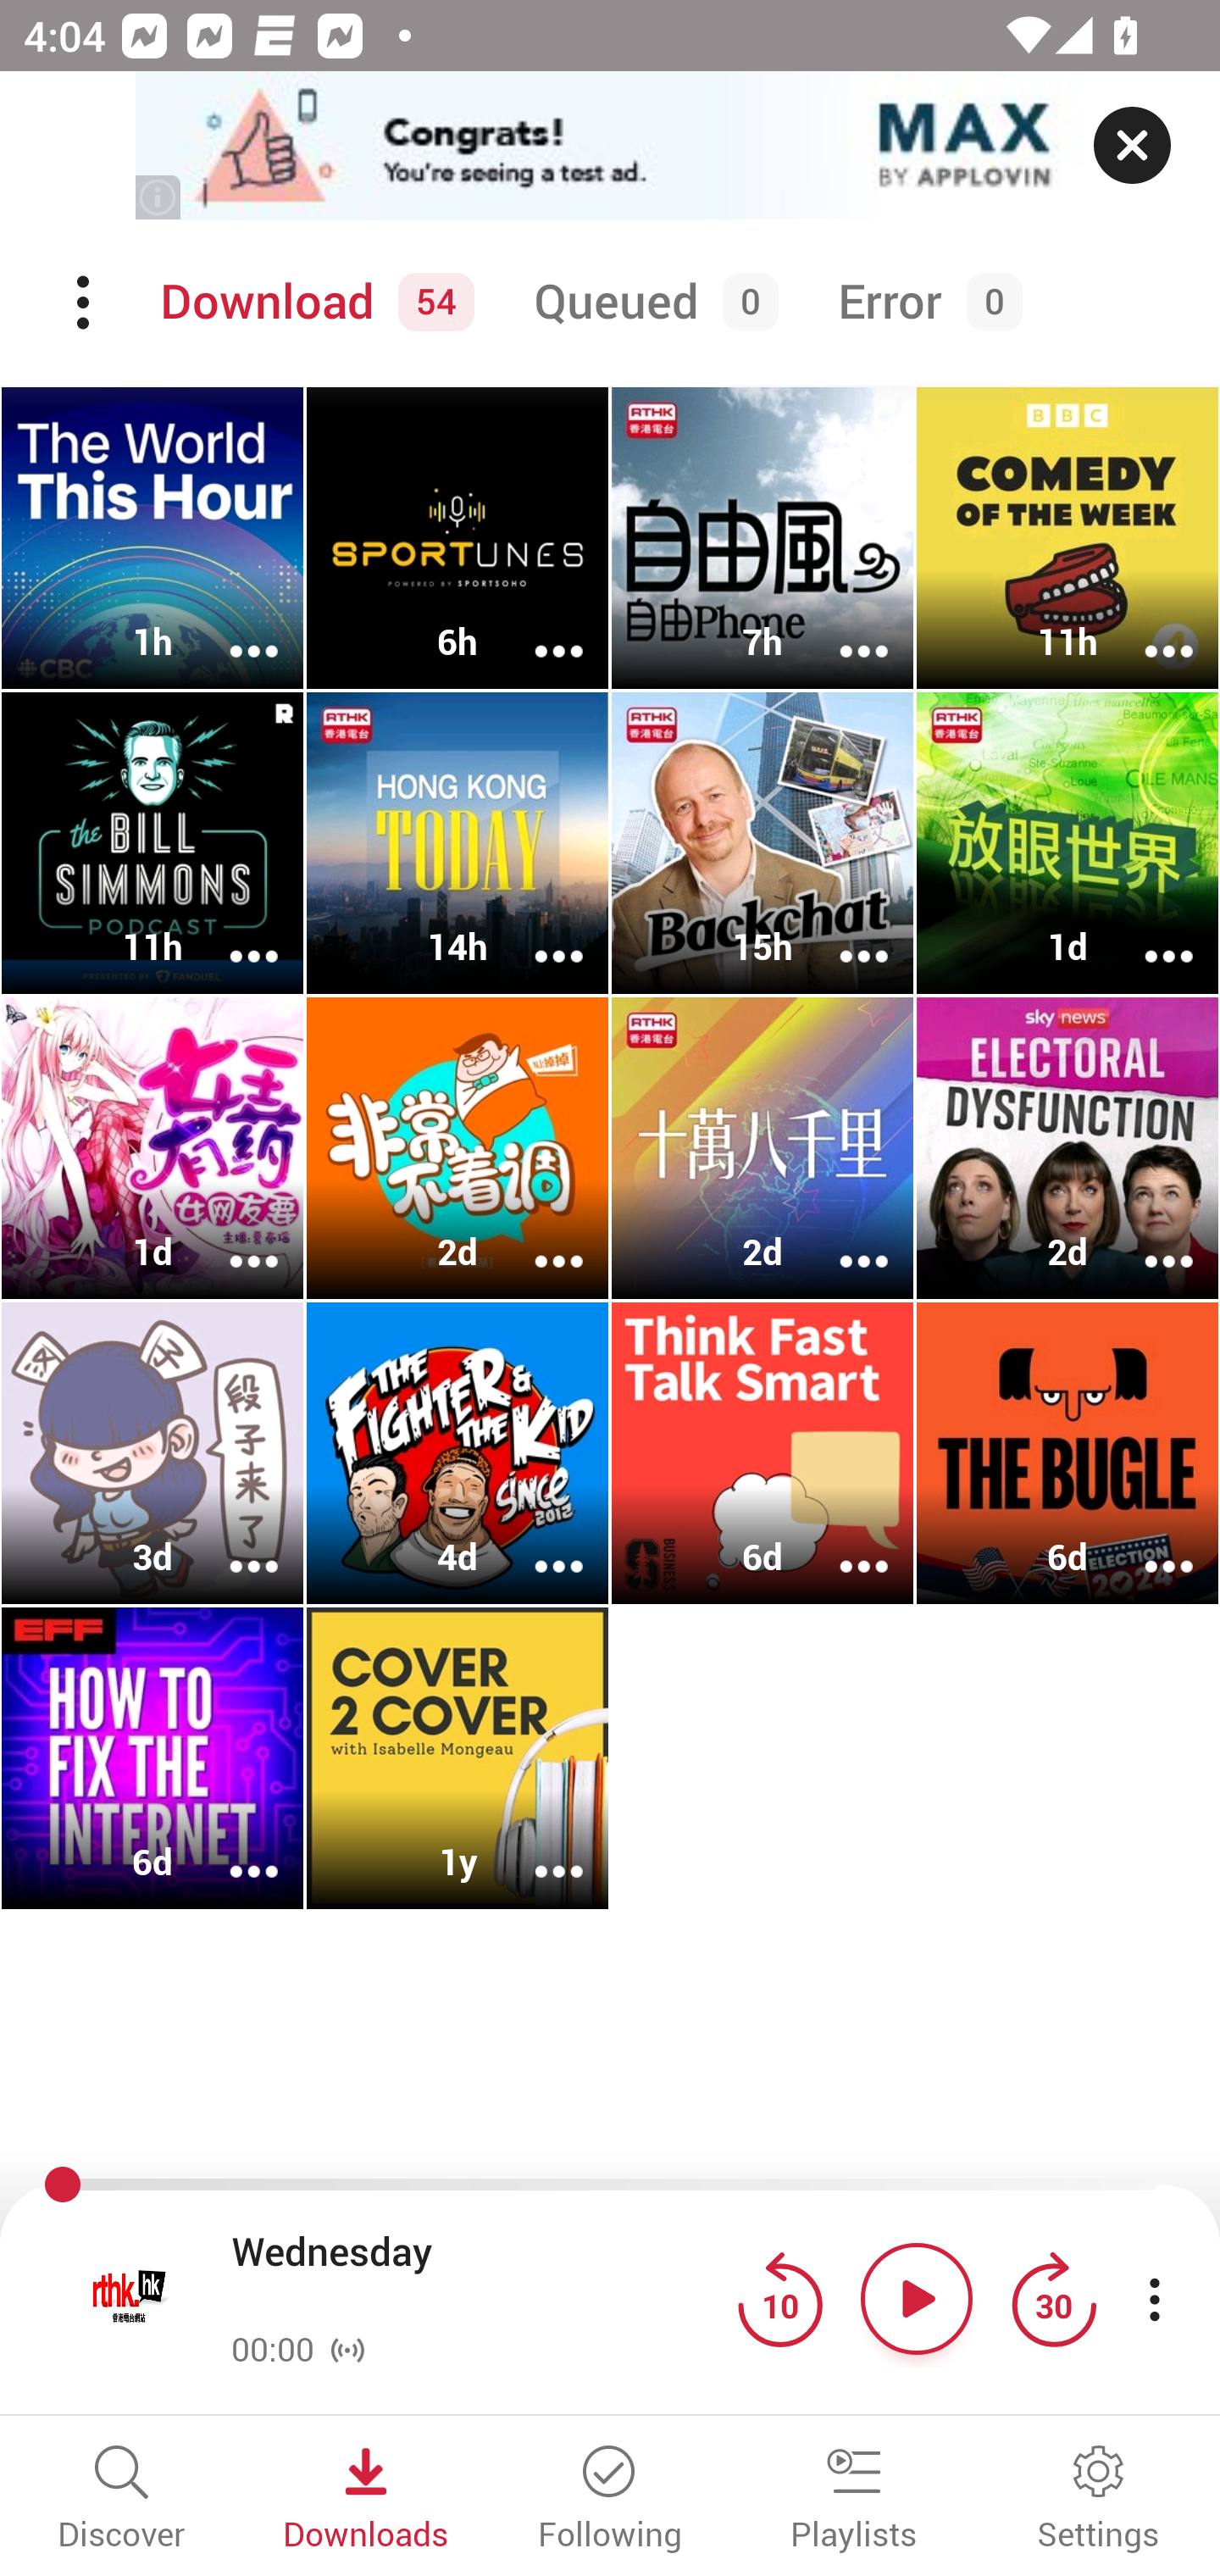 This screenshot has width=1220, height=2576. Describe the element at coordinates (842, 1546) in the screenshot. I see `More options` at that location.